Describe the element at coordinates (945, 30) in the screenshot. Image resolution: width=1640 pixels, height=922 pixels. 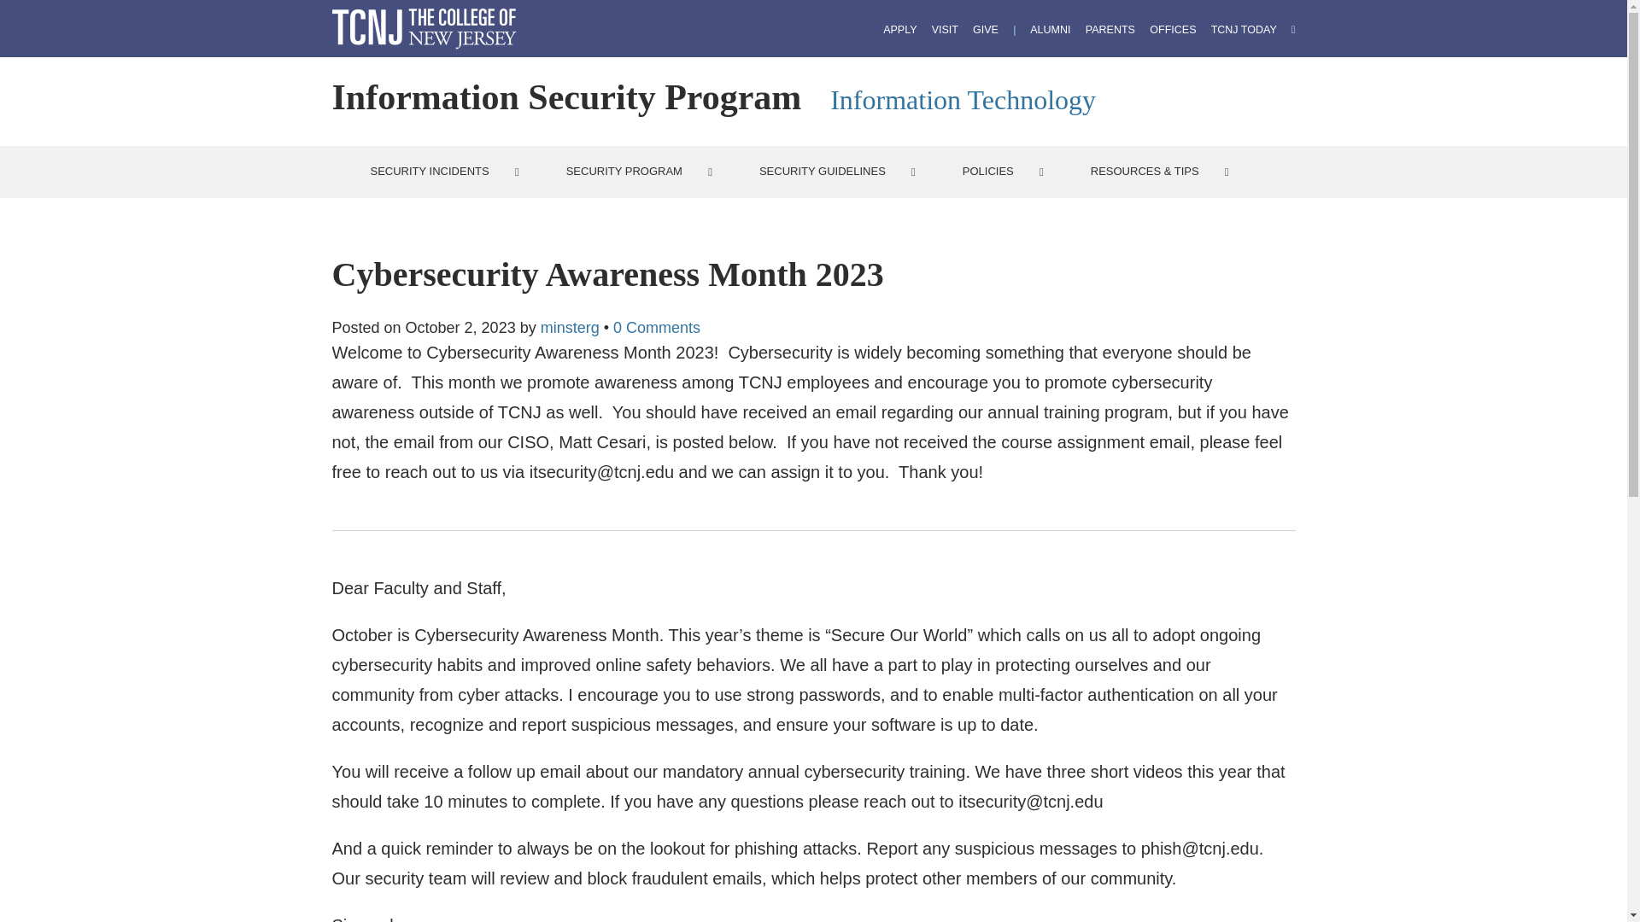
I see `VISIT` at that location.